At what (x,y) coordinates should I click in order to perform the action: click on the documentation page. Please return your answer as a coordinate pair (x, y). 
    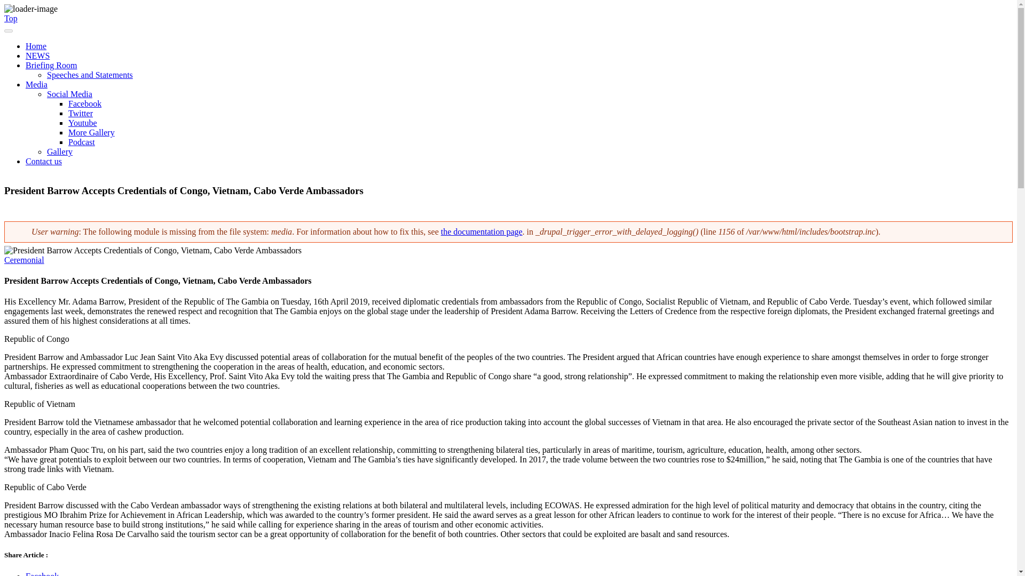
    Looking at the image, I should click on (482, 231).